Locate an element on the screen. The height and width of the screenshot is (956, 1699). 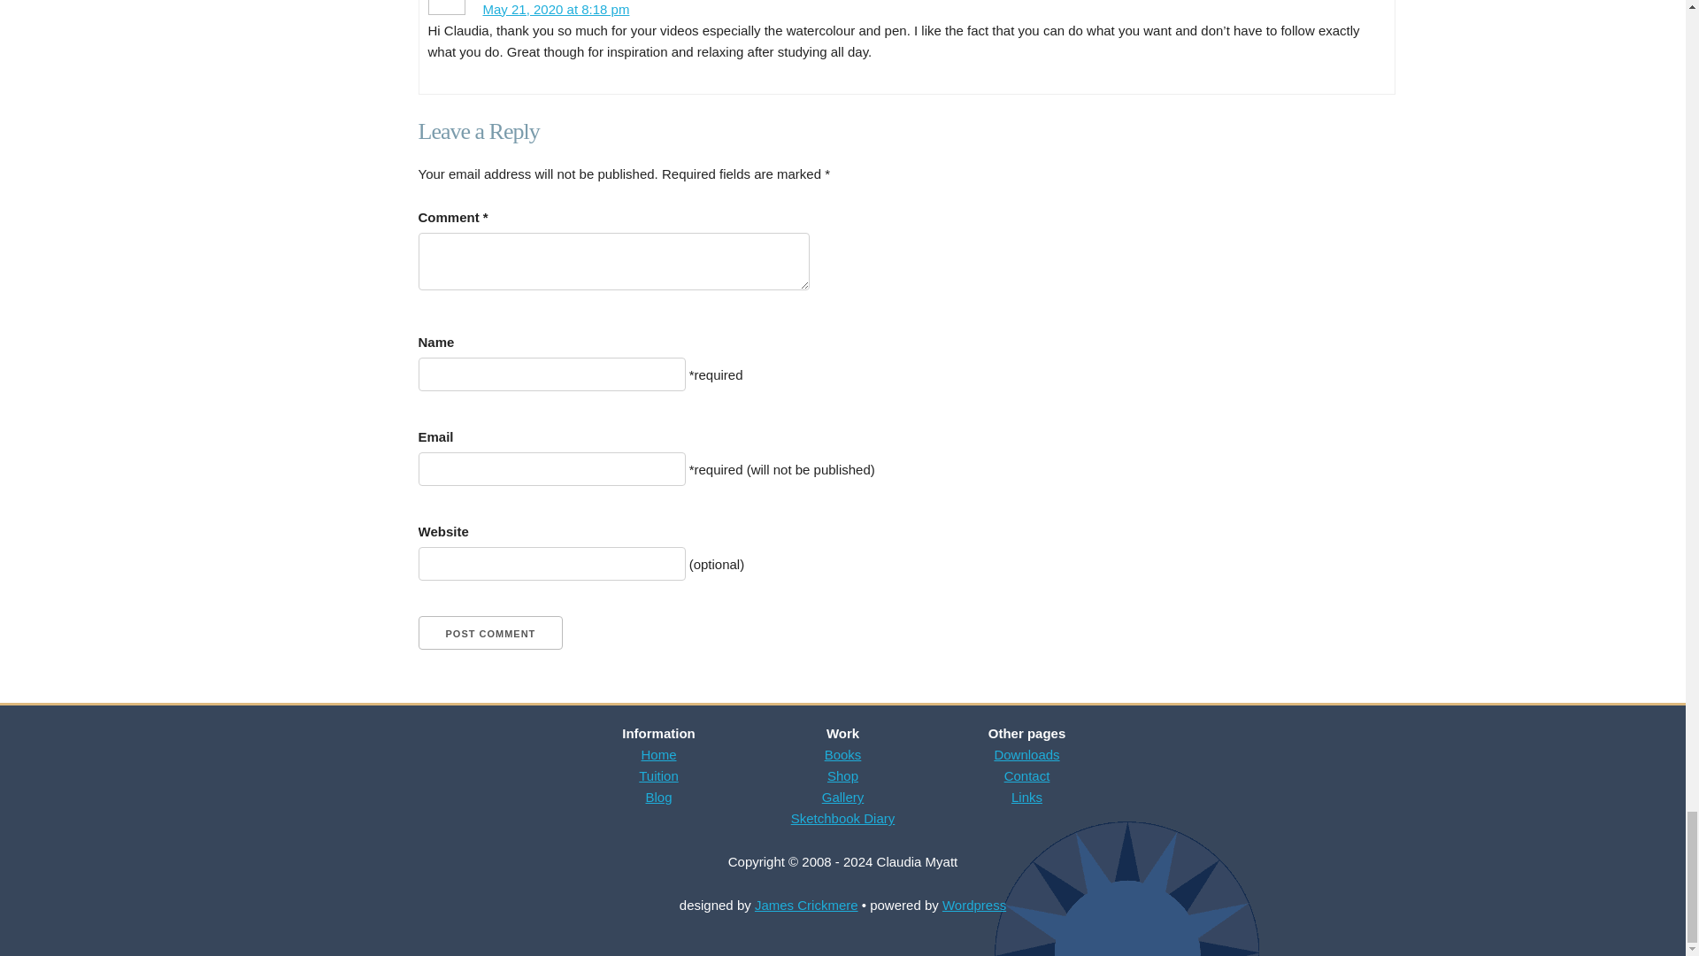
Wordpress is located at coordinates (973, 905).